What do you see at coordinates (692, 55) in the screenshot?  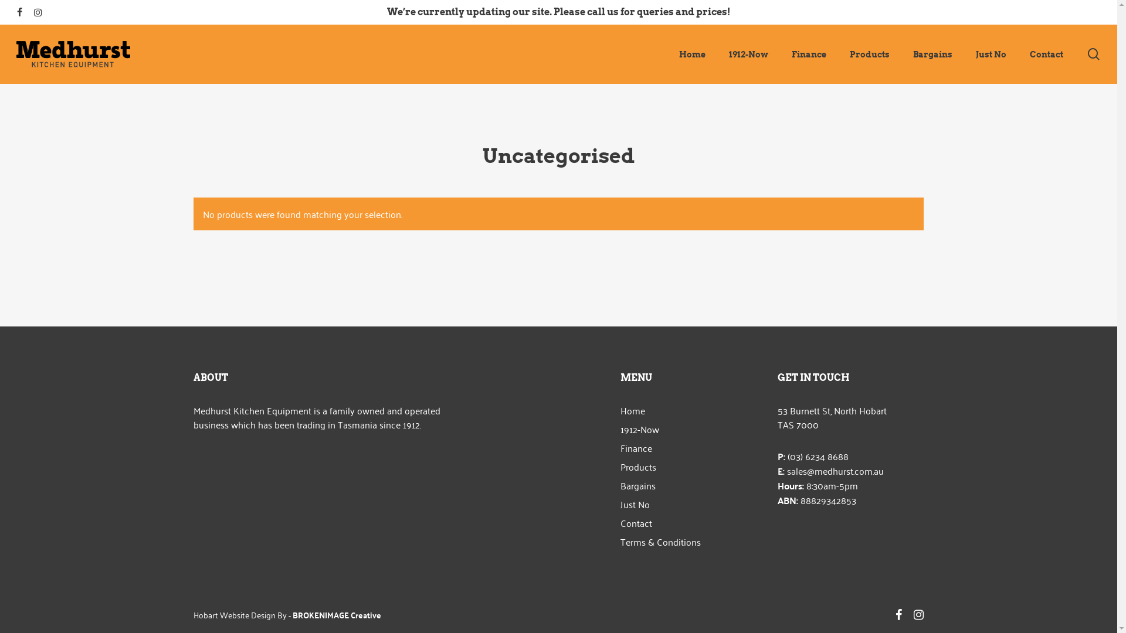 I see `Home` at bounding box center [692, 55].